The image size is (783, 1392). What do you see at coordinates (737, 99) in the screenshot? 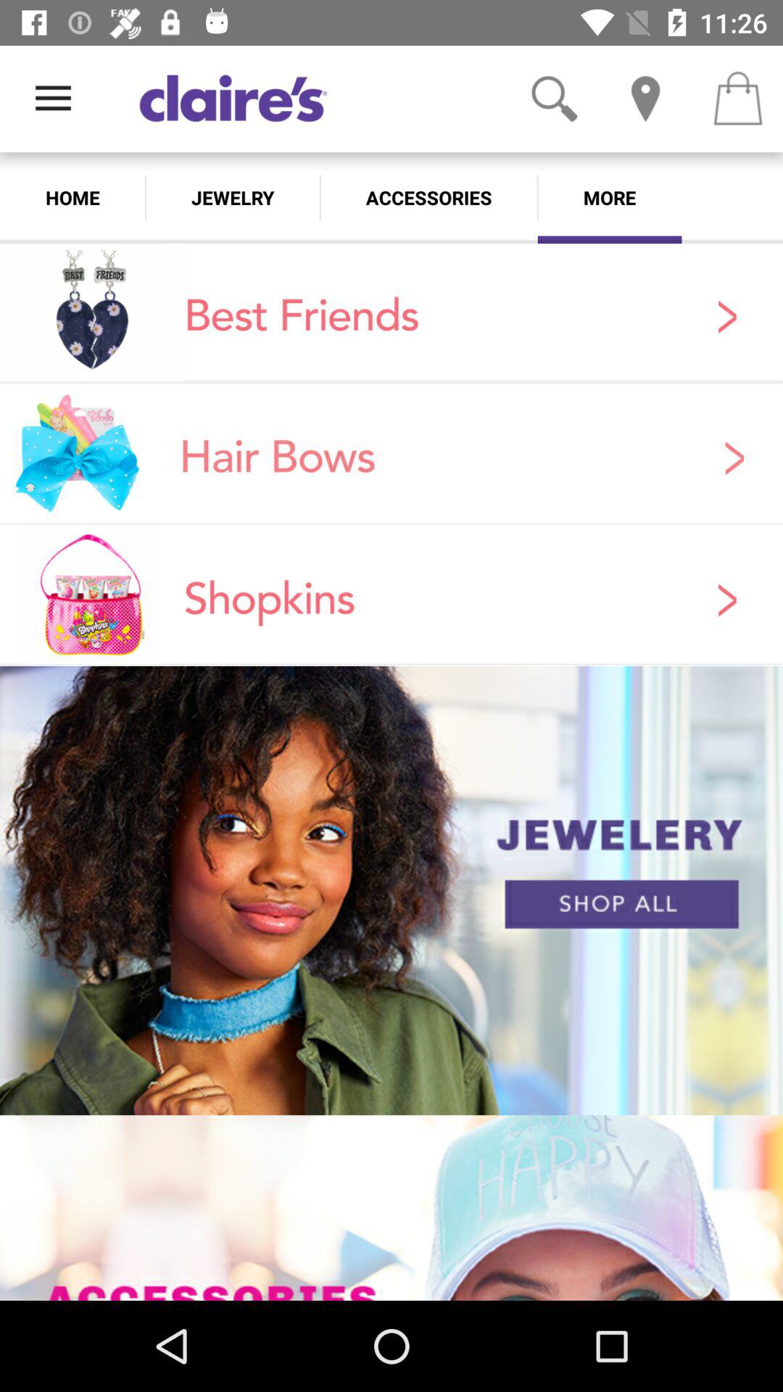
I see `look at shopping cart` at bounding box center [737, 99].